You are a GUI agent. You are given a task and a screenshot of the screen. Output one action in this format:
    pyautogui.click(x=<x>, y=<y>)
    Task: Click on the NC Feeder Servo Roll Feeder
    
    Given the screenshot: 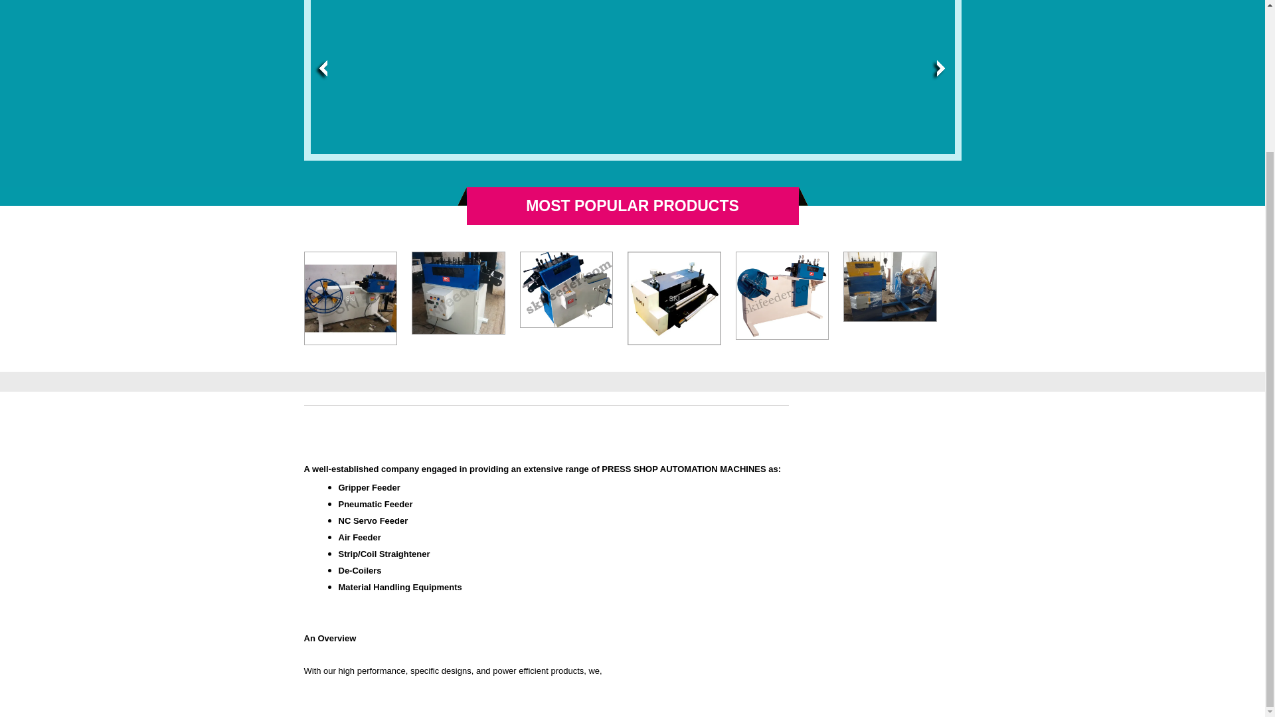 What is the action you would take?
    pyautogui.click(x=674, y=299)
    